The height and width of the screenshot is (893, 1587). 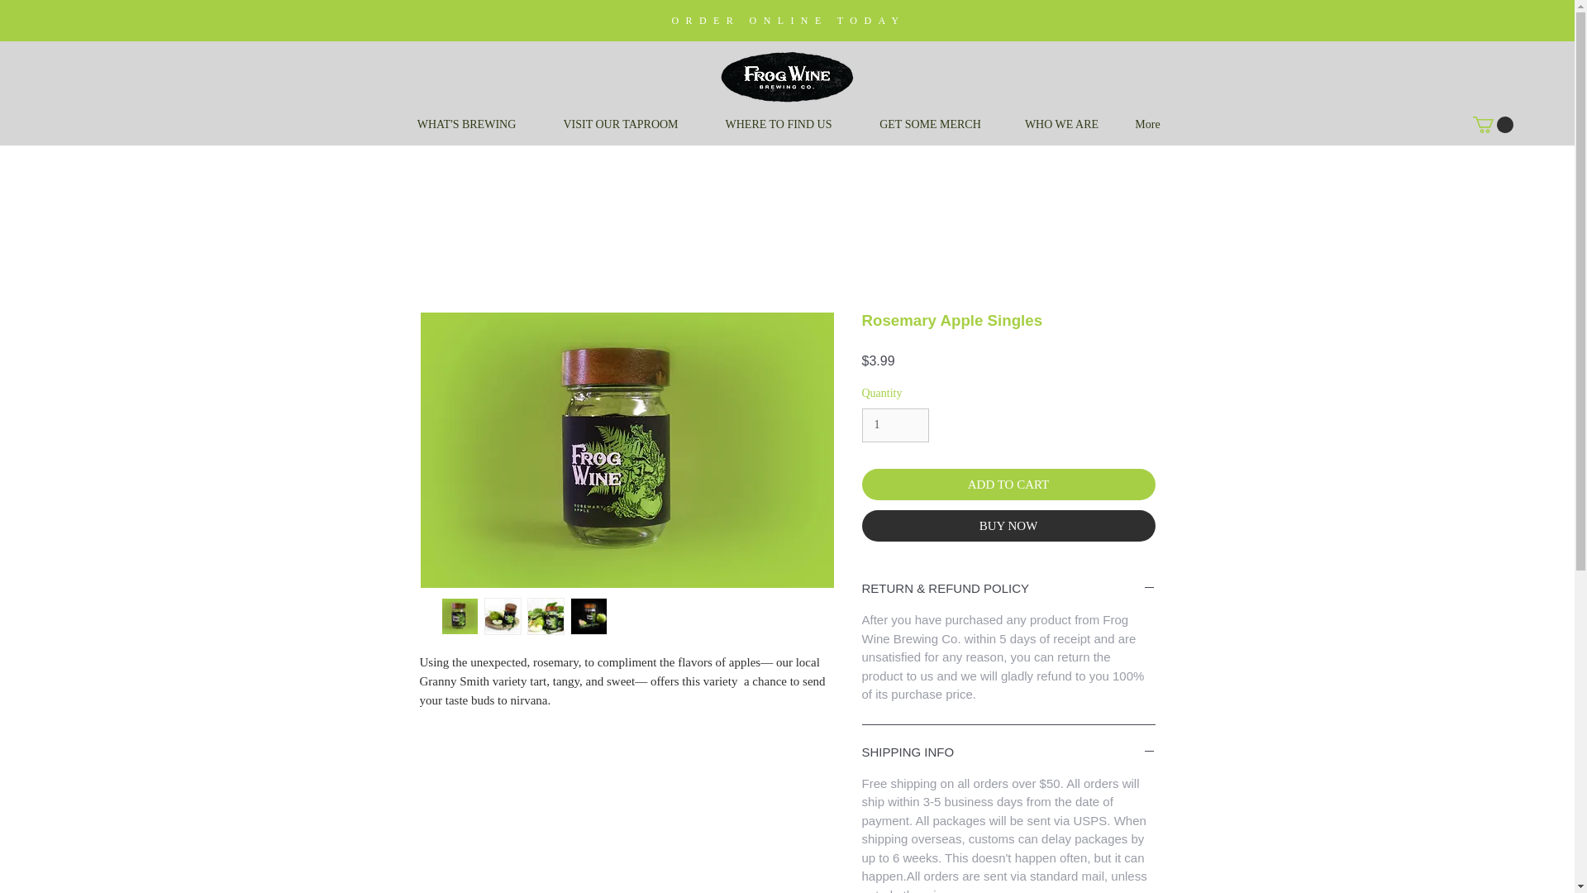 I want to click on WHO WE ARE, so click(x=1061, y=125).